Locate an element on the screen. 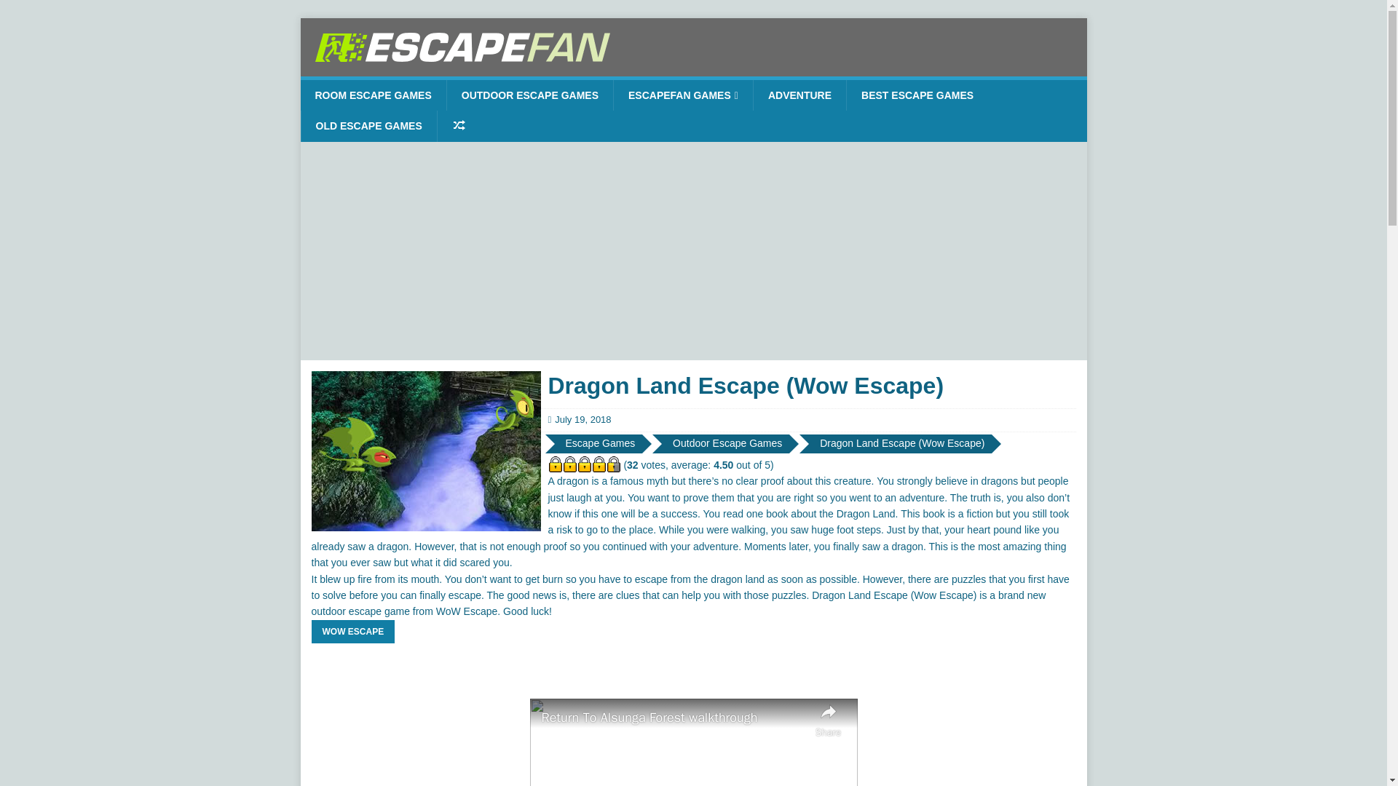 Image resolution: width=1398 pixels, height=786 pixels. strongly believe in dragons is located at coordinates (958, 480).